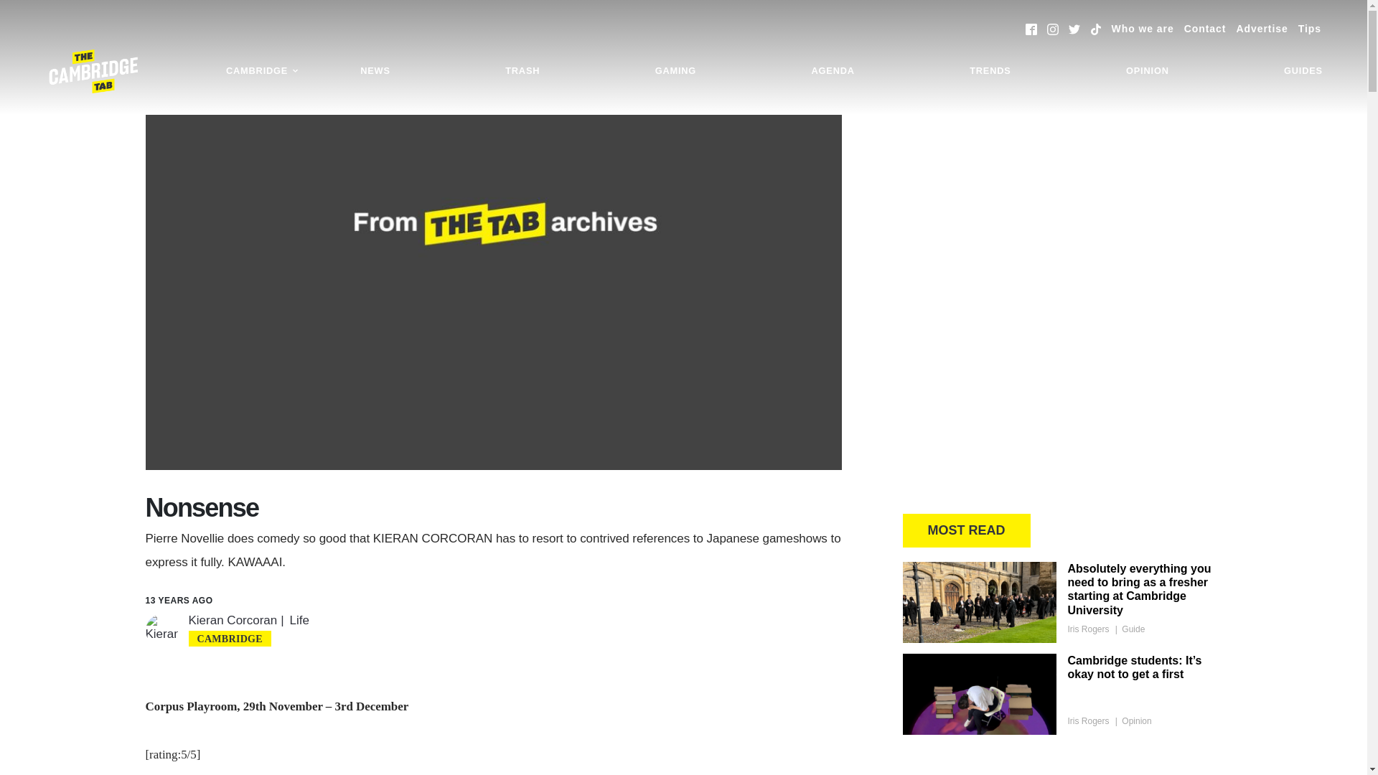 This screenshot has height=775, width=1378. I want to click on Tips, so click(1309, 29).